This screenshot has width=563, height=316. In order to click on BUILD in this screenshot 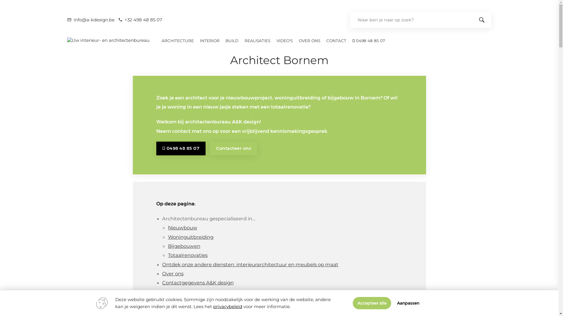, I will do `click(232, 41)`.